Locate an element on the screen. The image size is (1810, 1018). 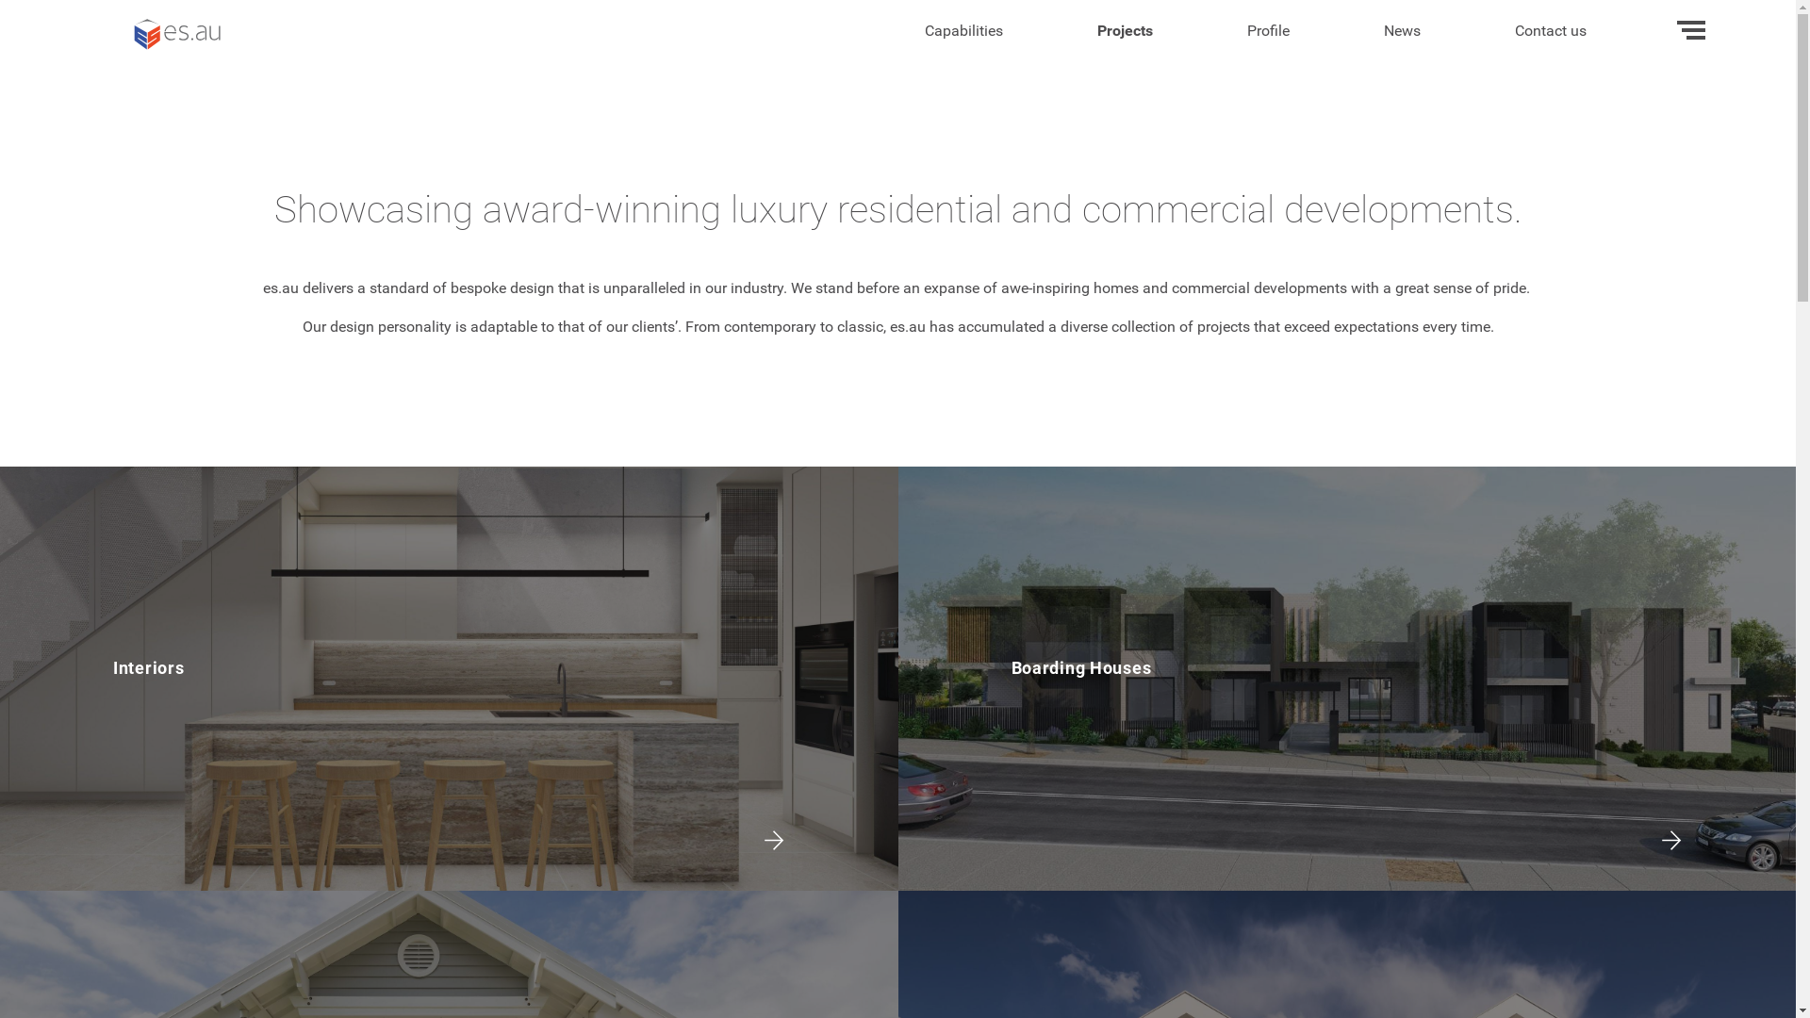
Capabilities is located at coordinates (963, 30).